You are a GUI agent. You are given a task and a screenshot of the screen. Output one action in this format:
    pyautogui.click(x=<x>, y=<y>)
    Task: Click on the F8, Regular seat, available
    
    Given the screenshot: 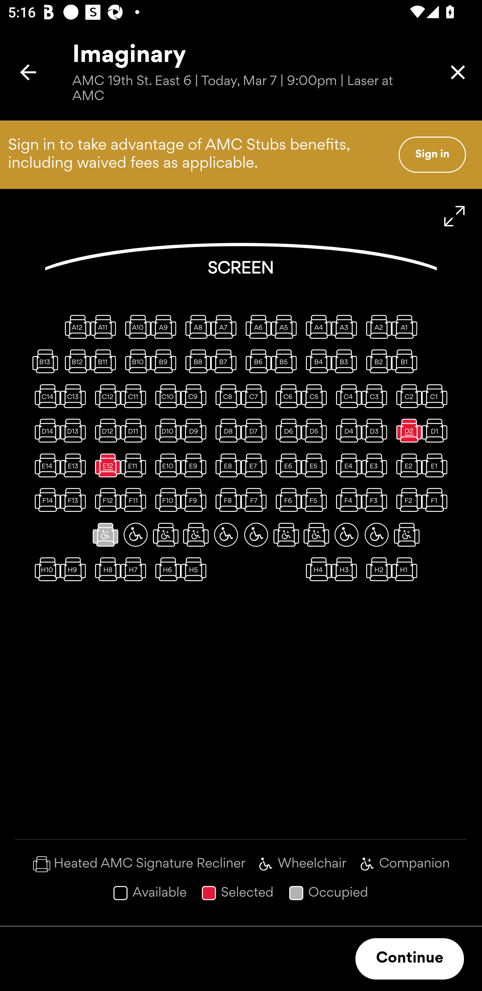 What is the action you would take?
    pyautogui.click(x=226, y=500)
    